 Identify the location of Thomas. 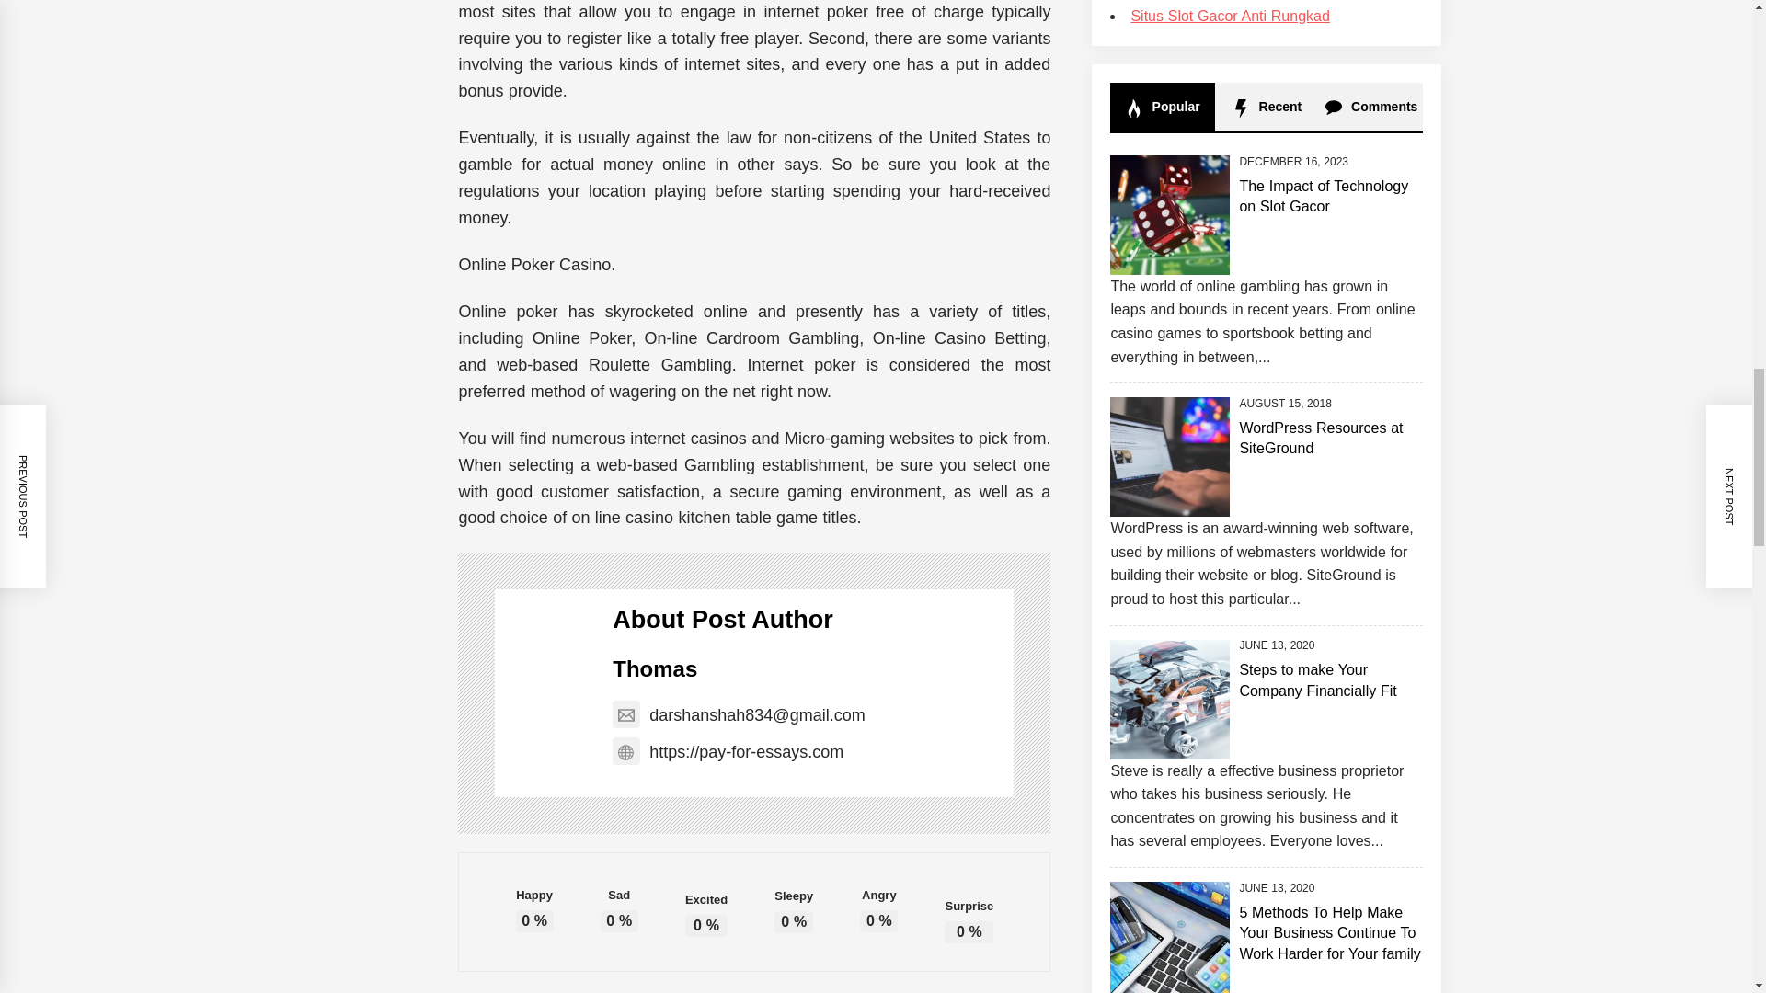
(655, 668).